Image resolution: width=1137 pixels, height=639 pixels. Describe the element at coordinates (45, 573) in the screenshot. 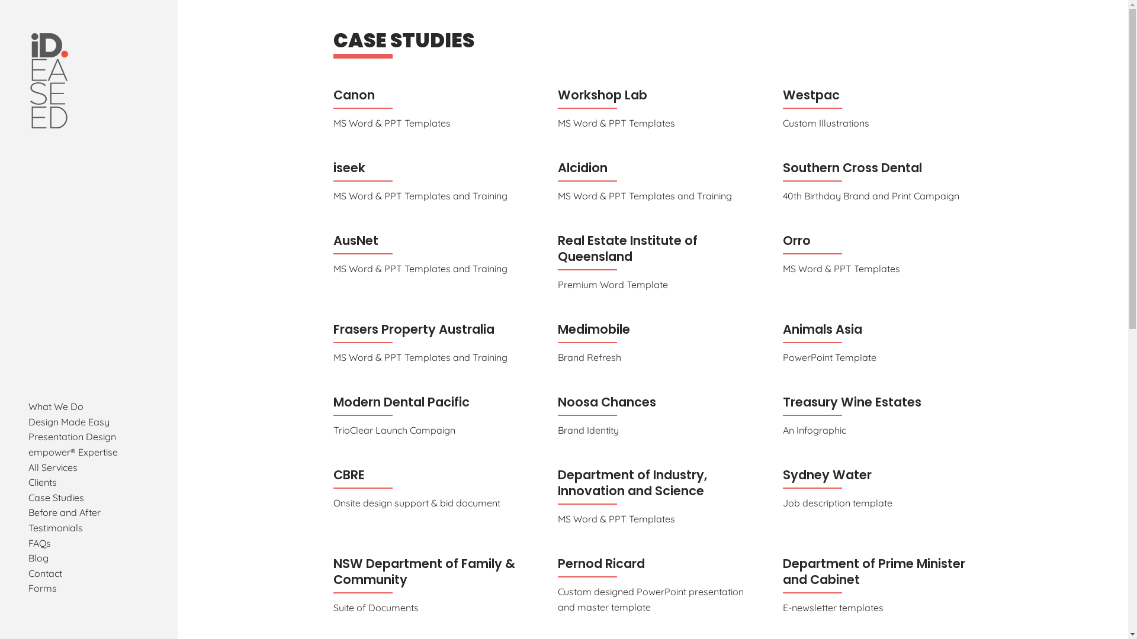

I see `Contact` at that location.